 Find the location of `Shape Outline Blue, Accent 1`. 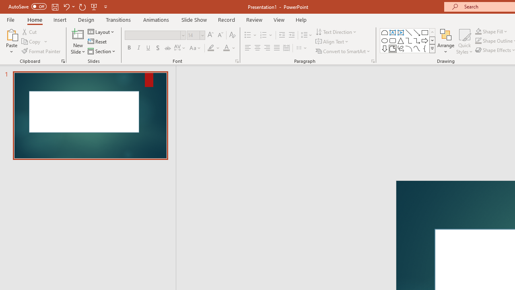

Shape Outline Blue, Accent 1 is located at coordinates (478, 41).